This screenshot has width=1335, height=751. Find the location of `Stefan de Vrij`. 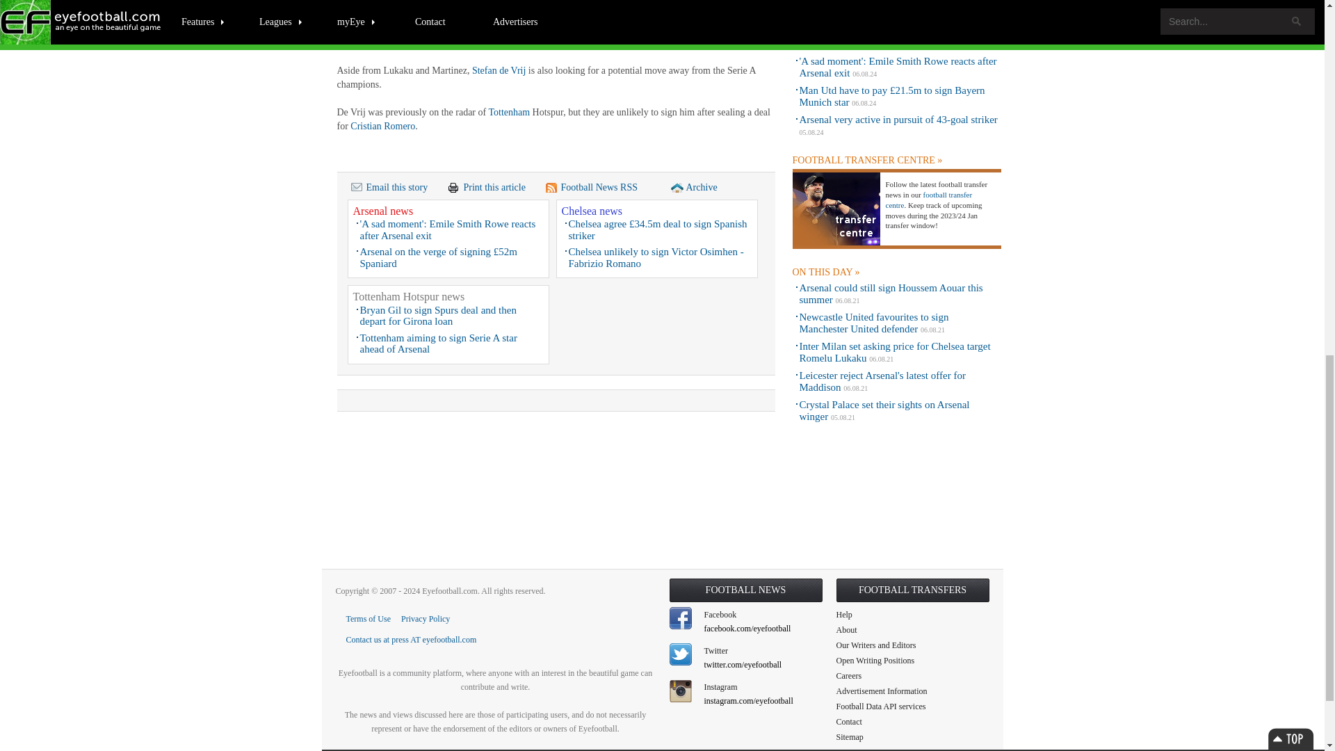

Stefan de Vrij is located at coordinates (499, 70).